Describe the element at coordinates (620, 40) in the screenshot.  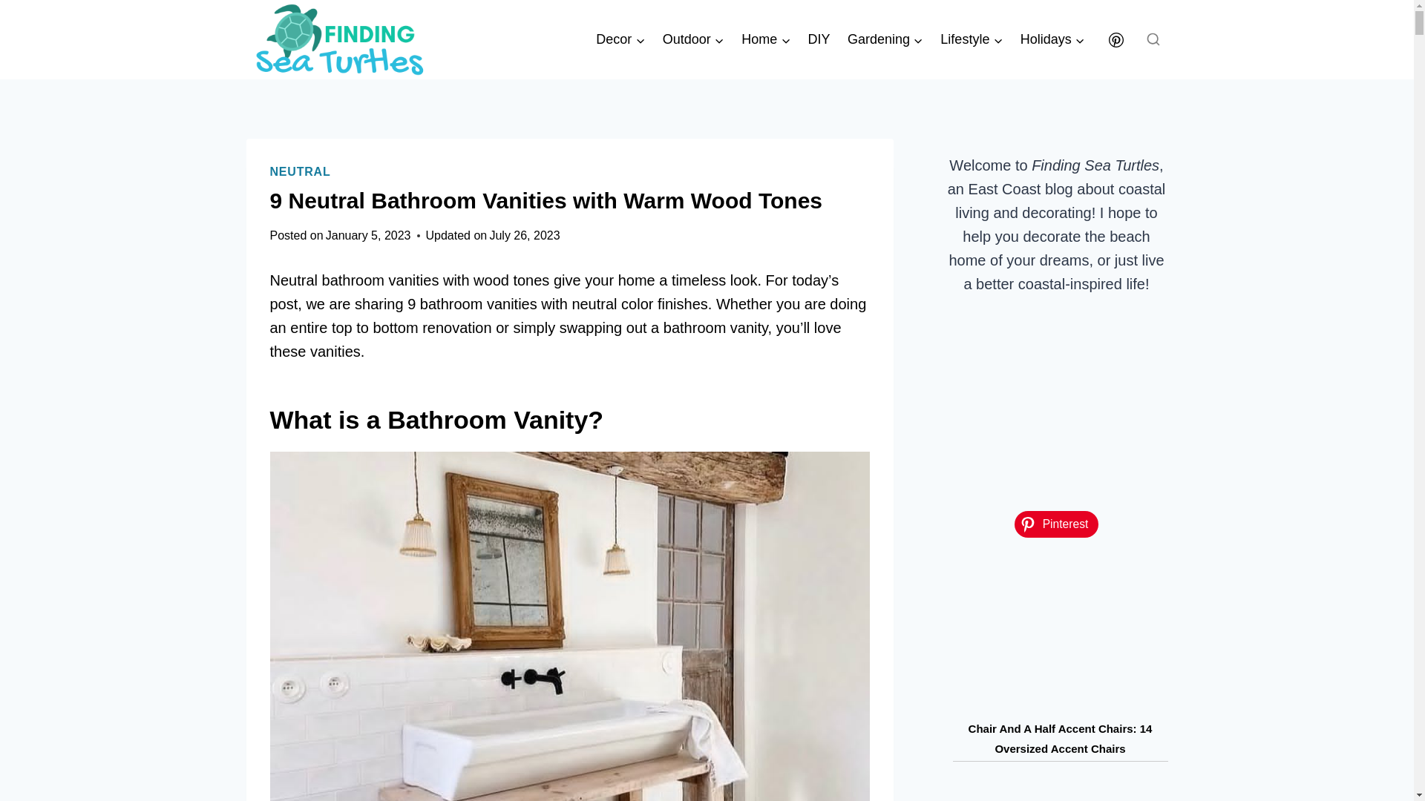
I see `Decor` at that location.